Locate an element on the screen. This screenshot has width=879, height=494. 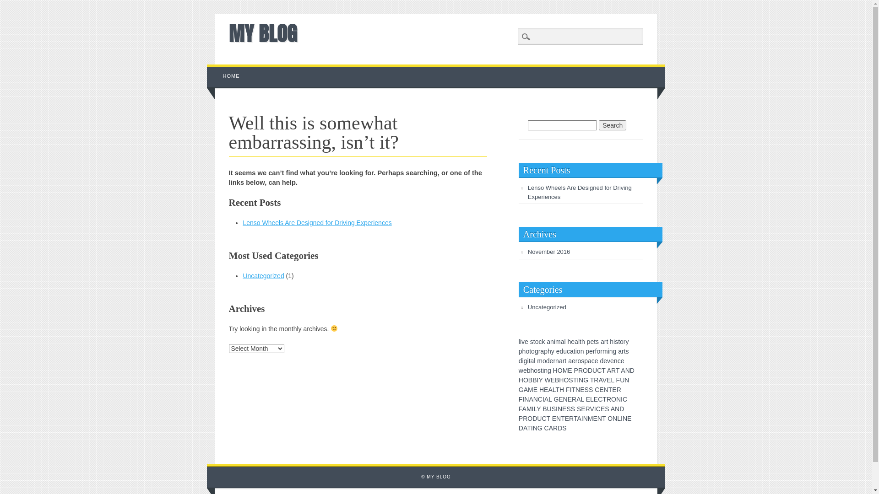
S is located at coordinates (564, 428).